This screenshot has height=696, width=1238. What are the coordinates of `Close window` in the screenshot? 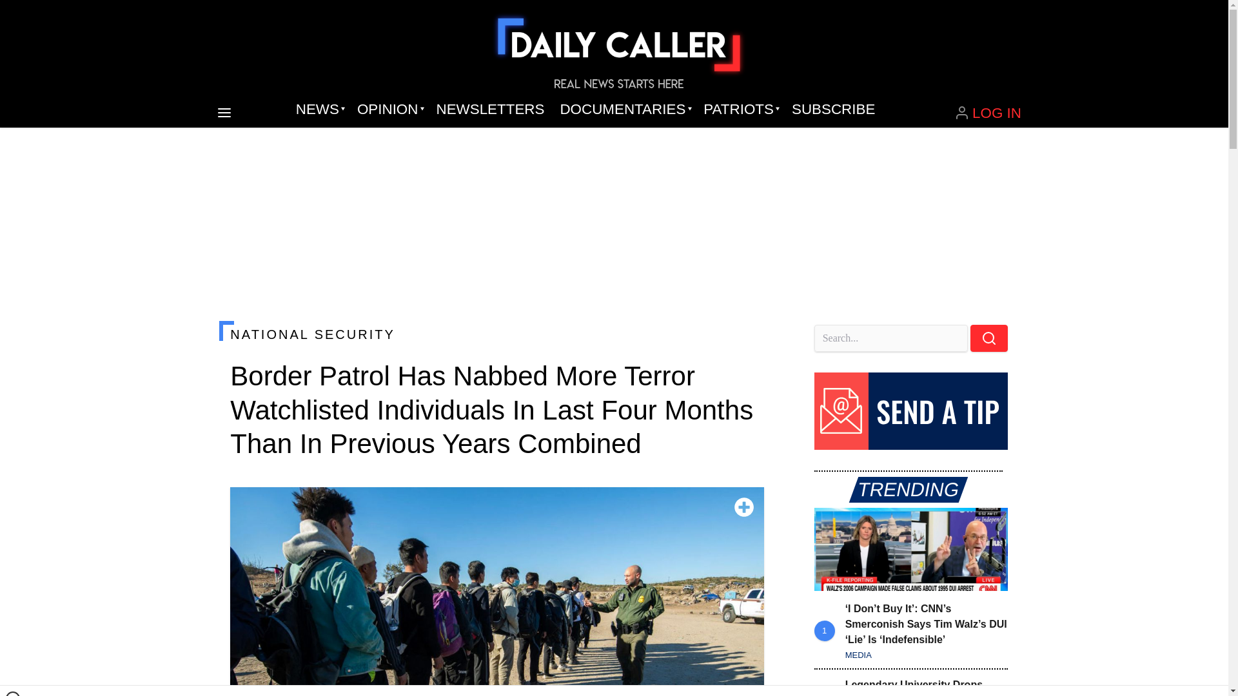 It's located at (13, 693).